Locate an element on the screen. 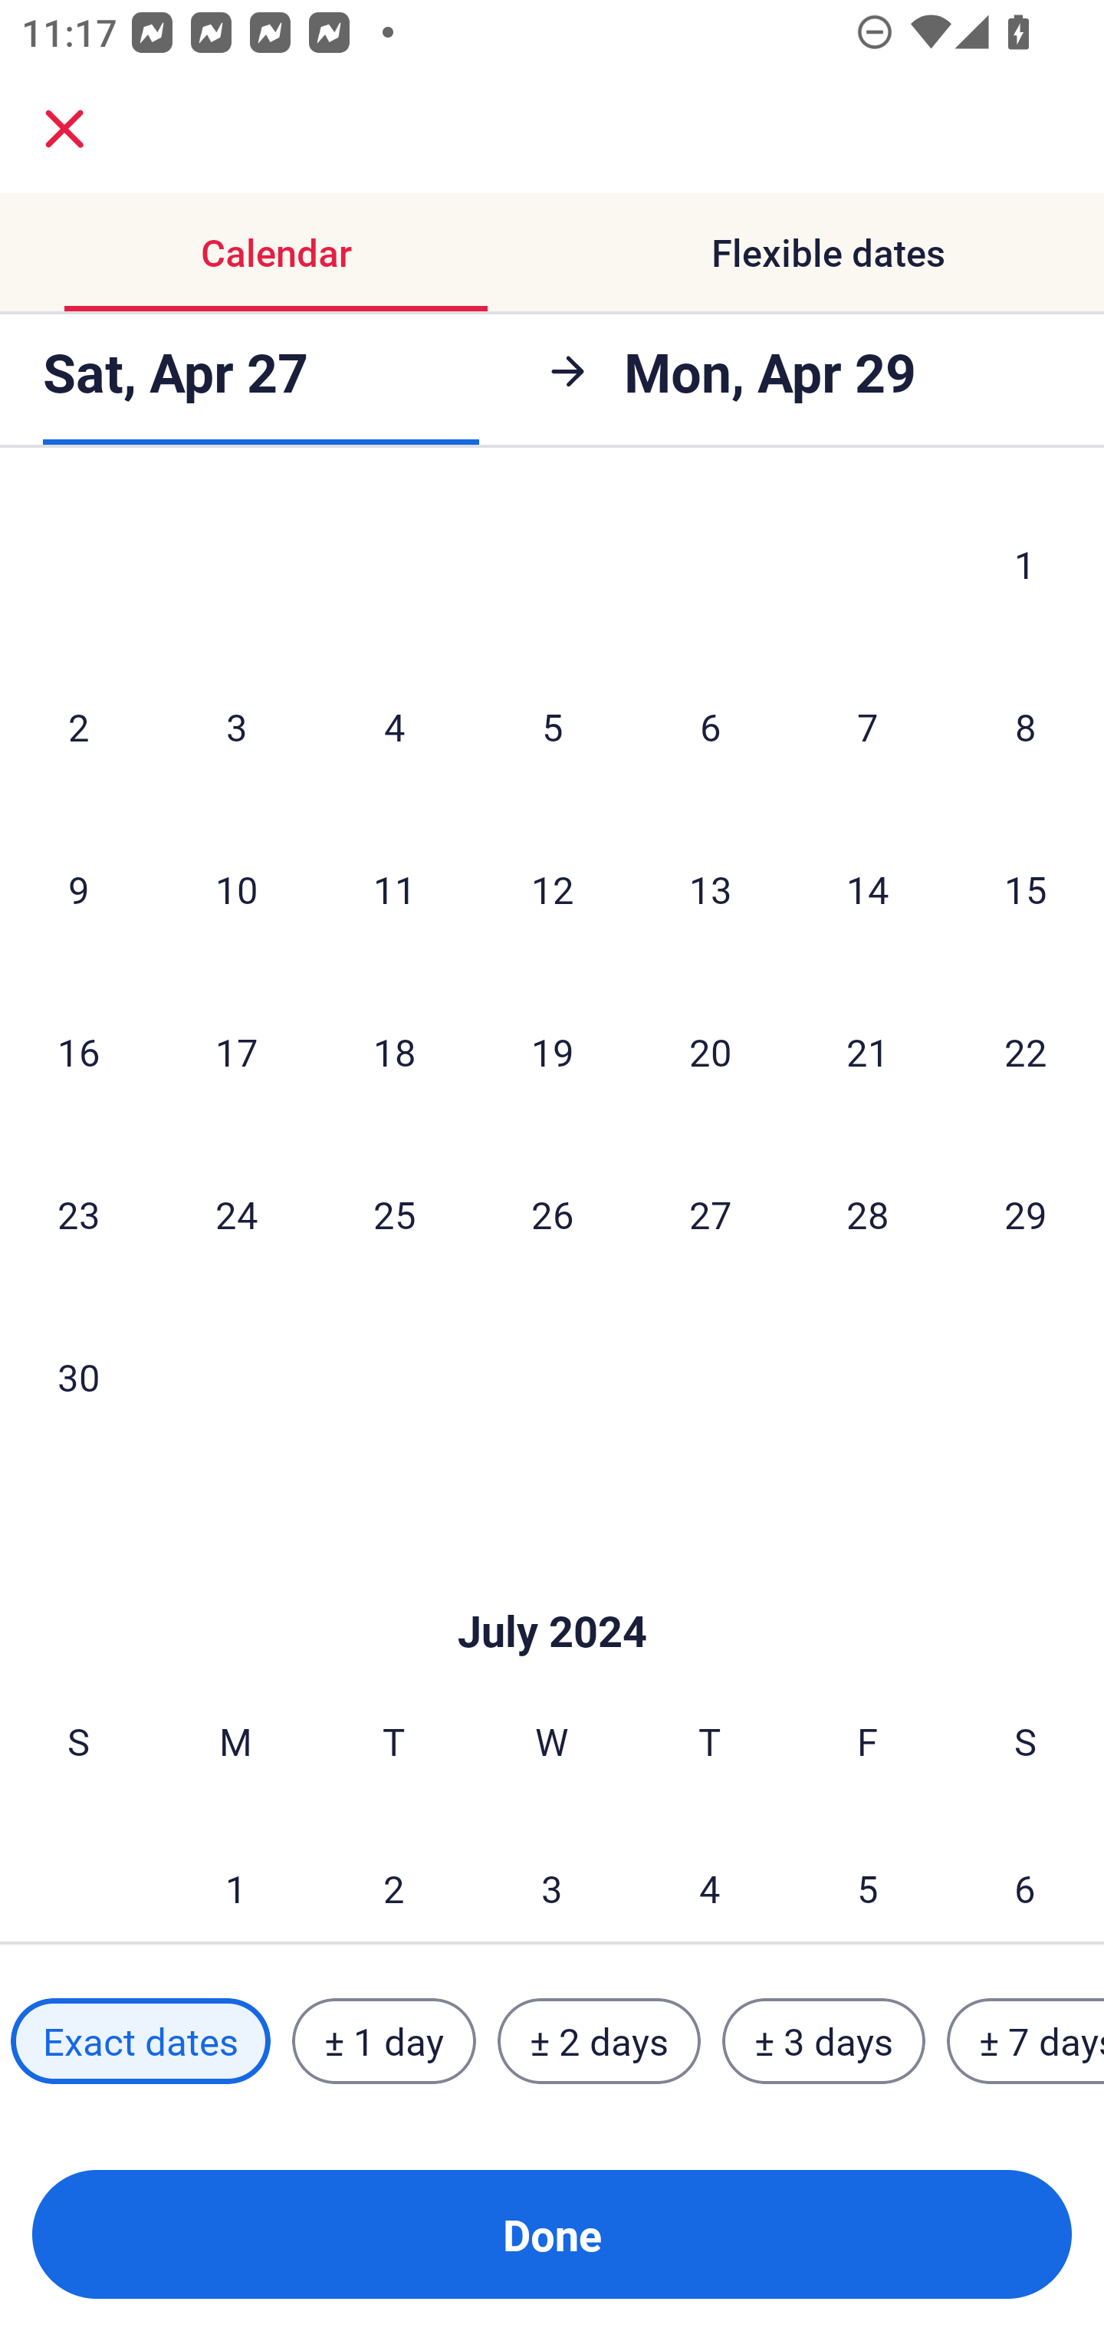 The height and width of the screenshot is (2331, 1104). 17 Monday, June 17, 2024 is located at coordinates (236, 1050).